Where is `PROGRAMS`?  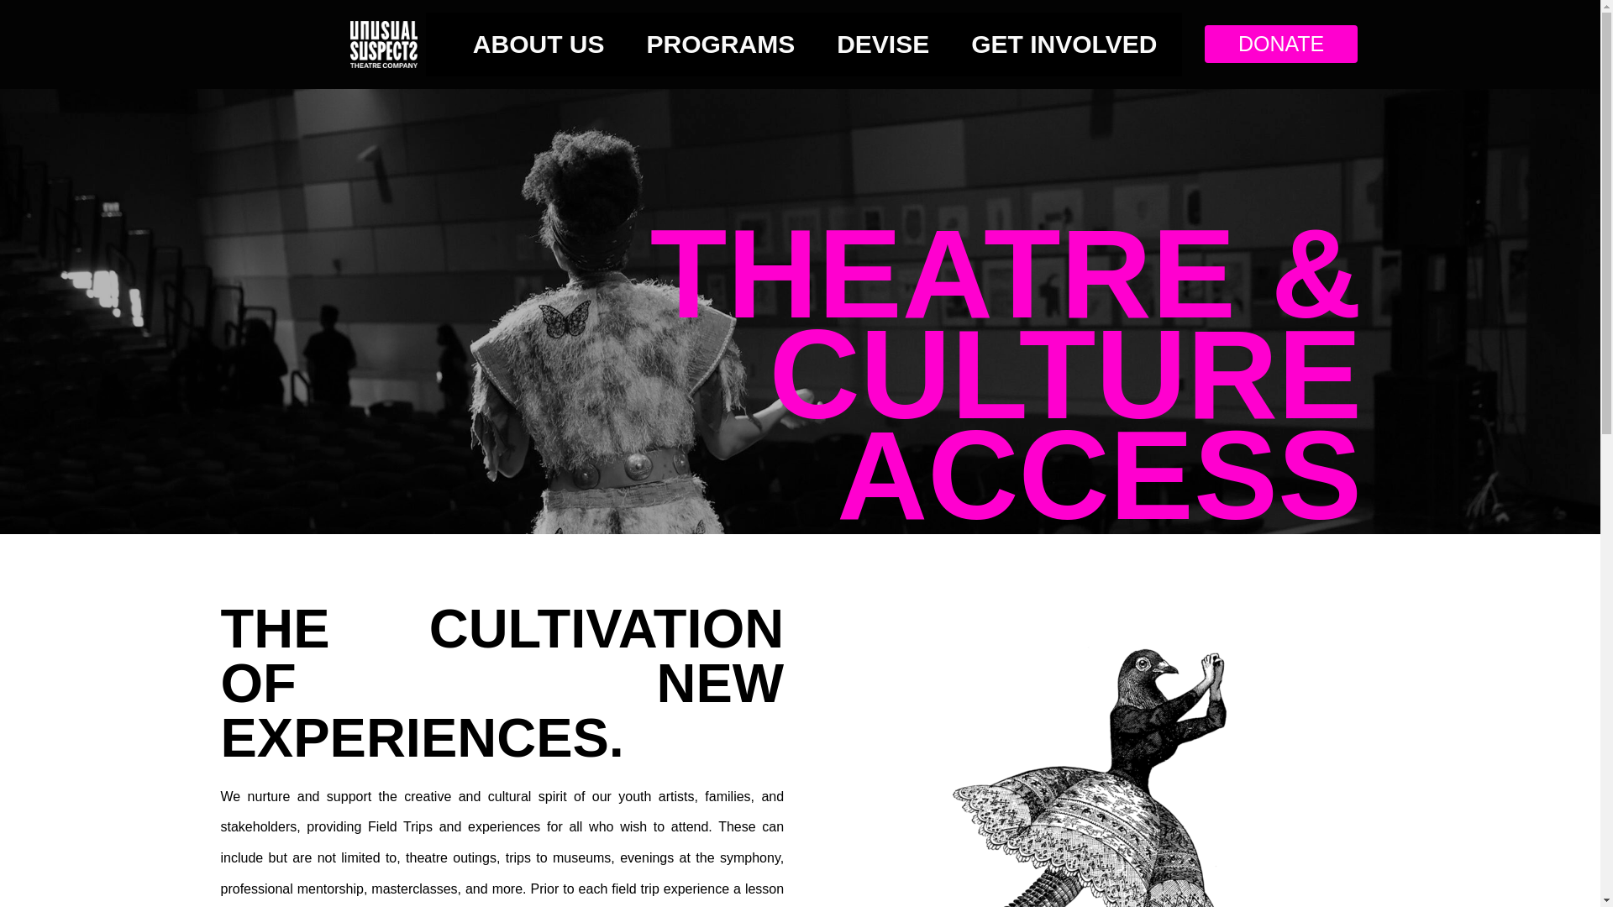
PROGRAMS is located at coordinates (724, 44).